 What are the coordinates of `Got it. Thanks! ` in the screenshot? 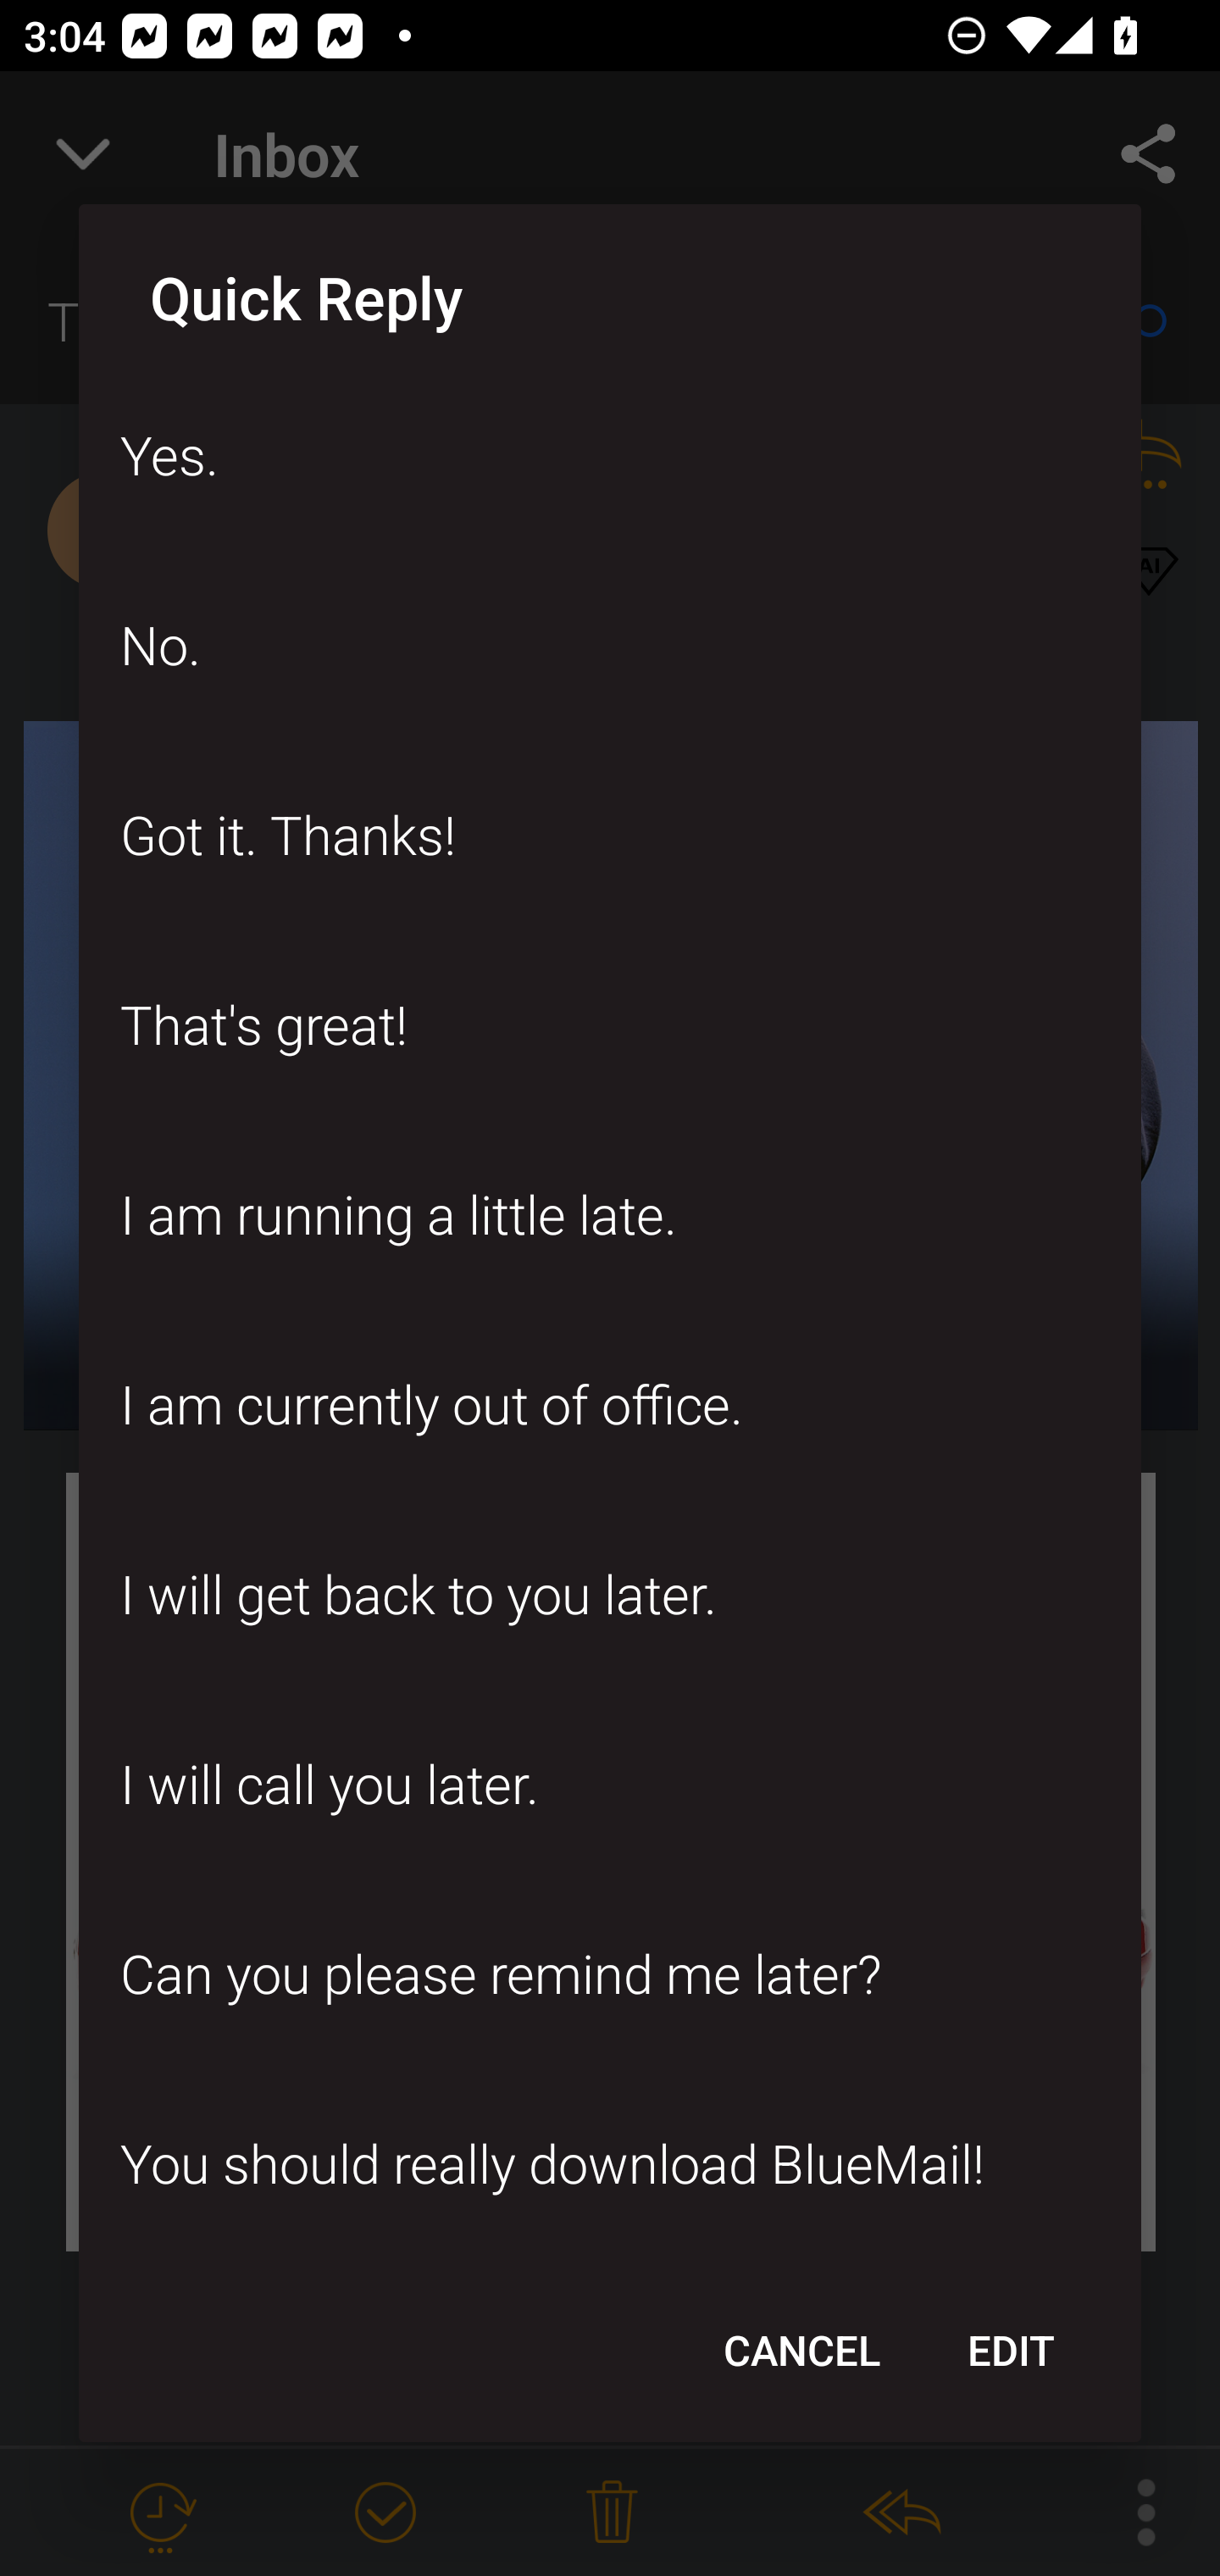 It's located at (610, 834).